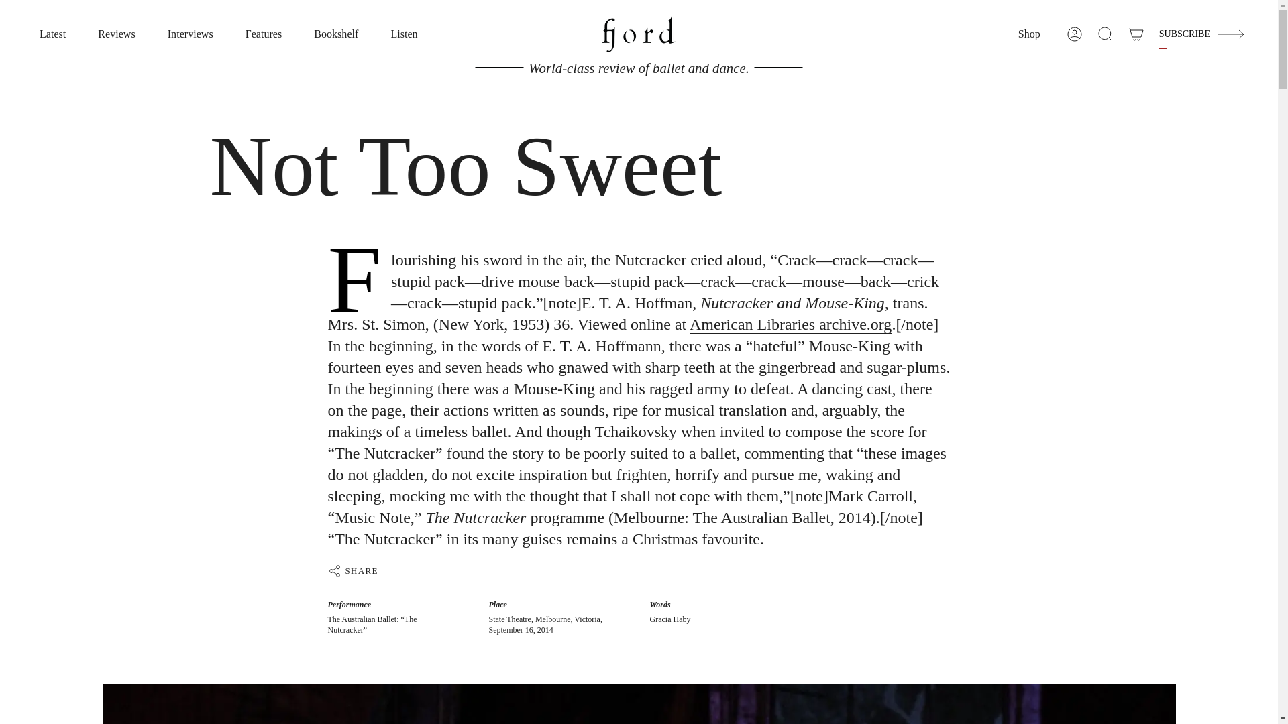  I want to click on Features, so click(264, 34).